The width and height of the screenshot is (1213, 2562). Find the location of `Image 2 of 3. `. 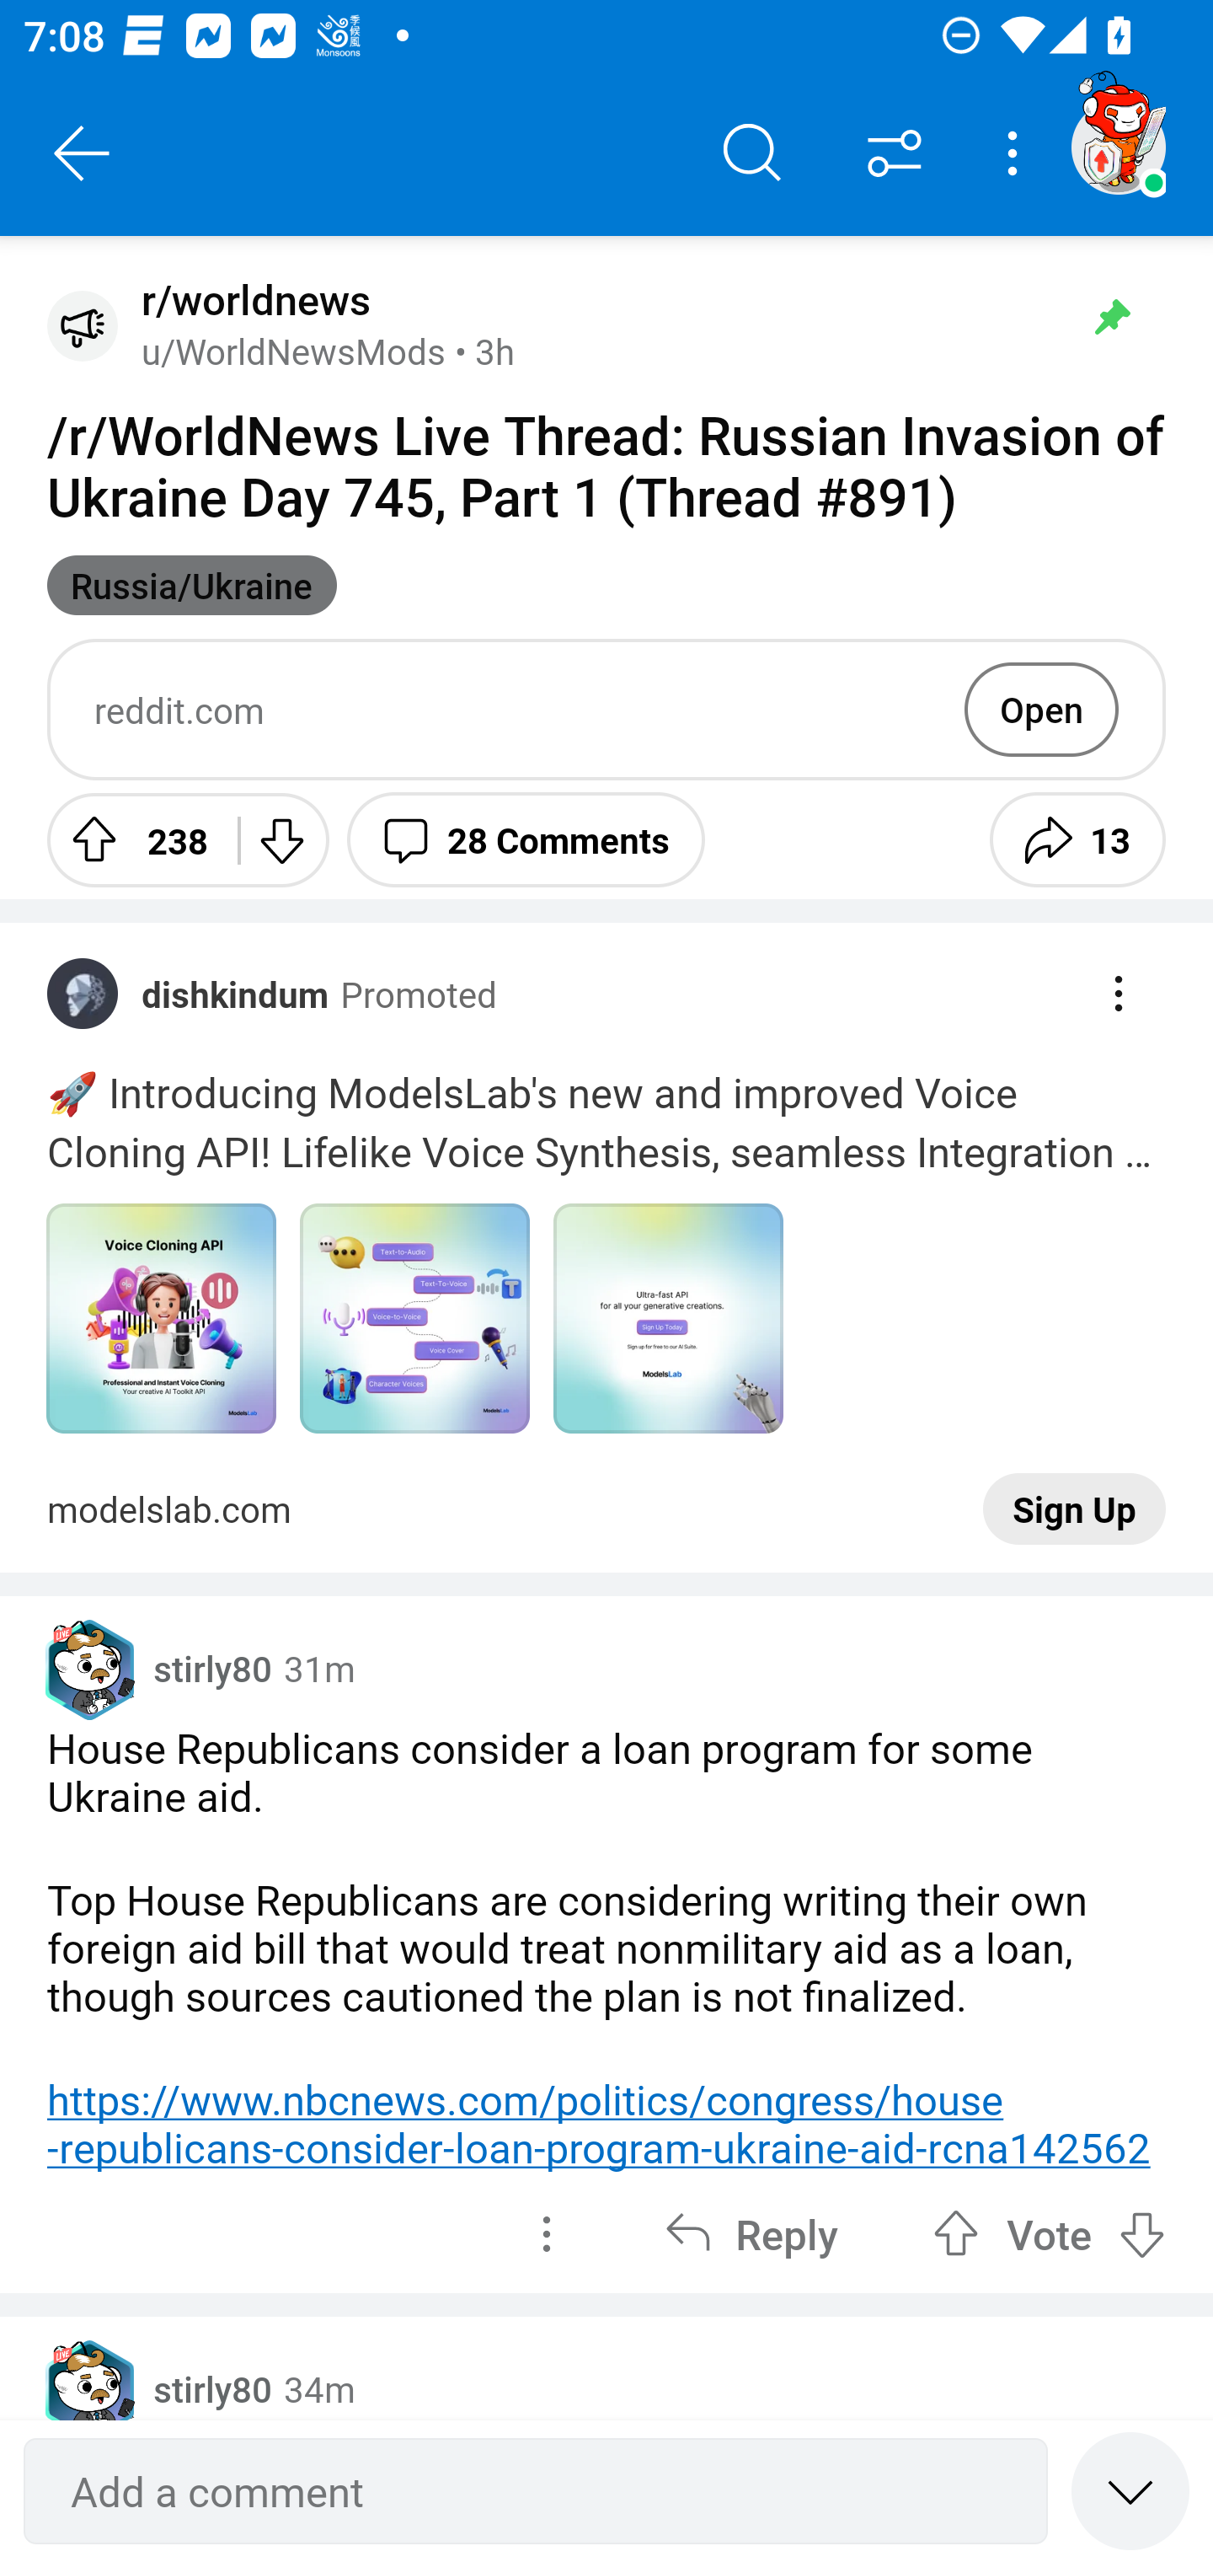

Image 2 of 3.  is located at coordinates (414, 1319).